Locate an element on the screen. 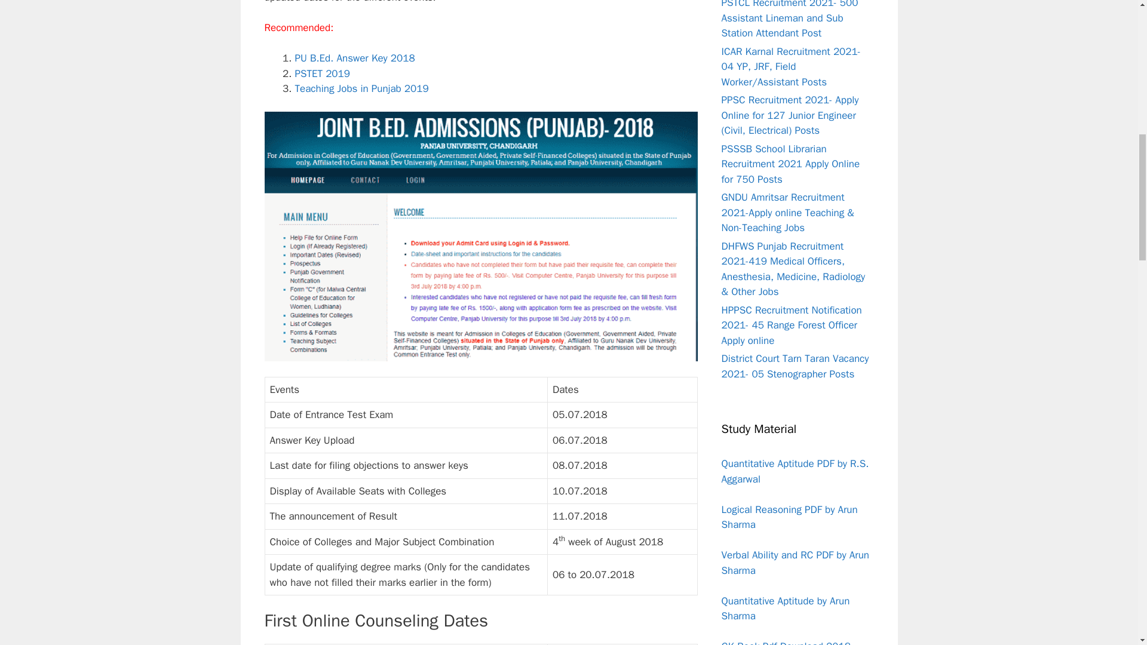  PU B.Ed. Answer Key 2018 is located at coordinates (355, 59).